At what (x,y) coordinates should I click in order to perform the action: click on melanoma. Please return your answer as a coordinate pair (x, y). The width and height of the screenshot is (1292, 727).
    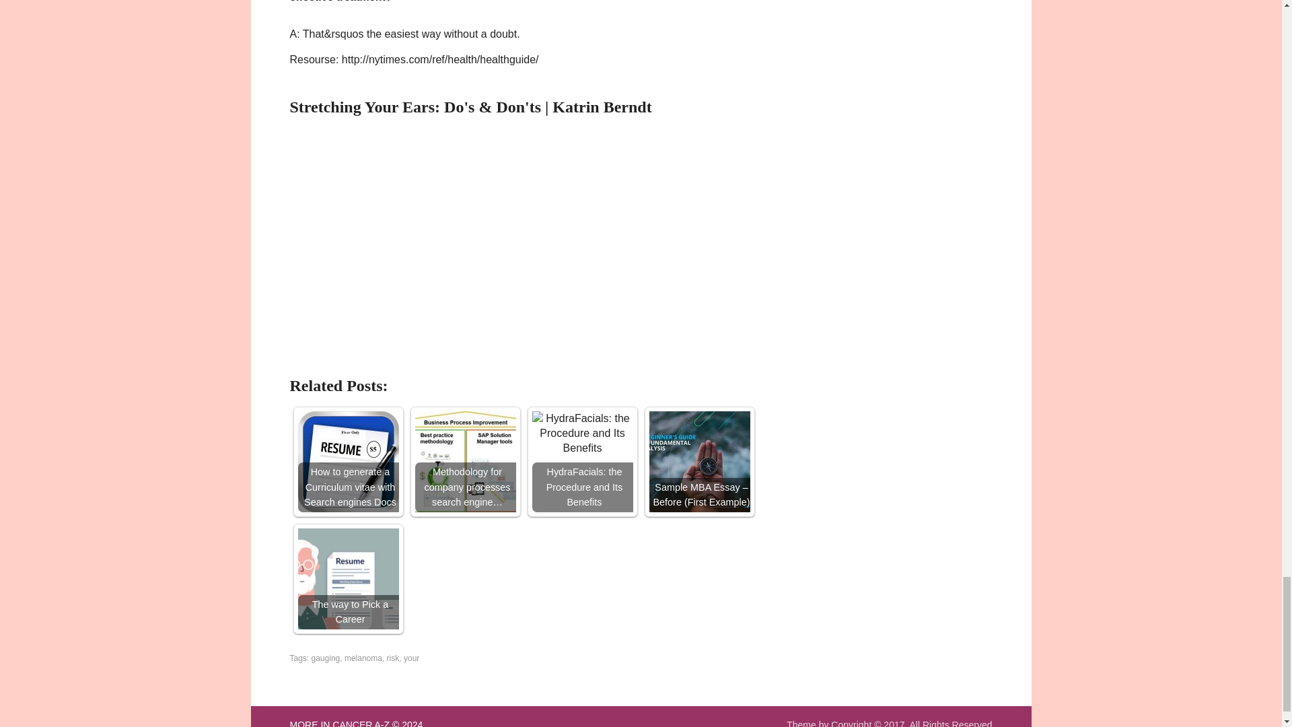
    Looking at the image, I should click on (363, 658).